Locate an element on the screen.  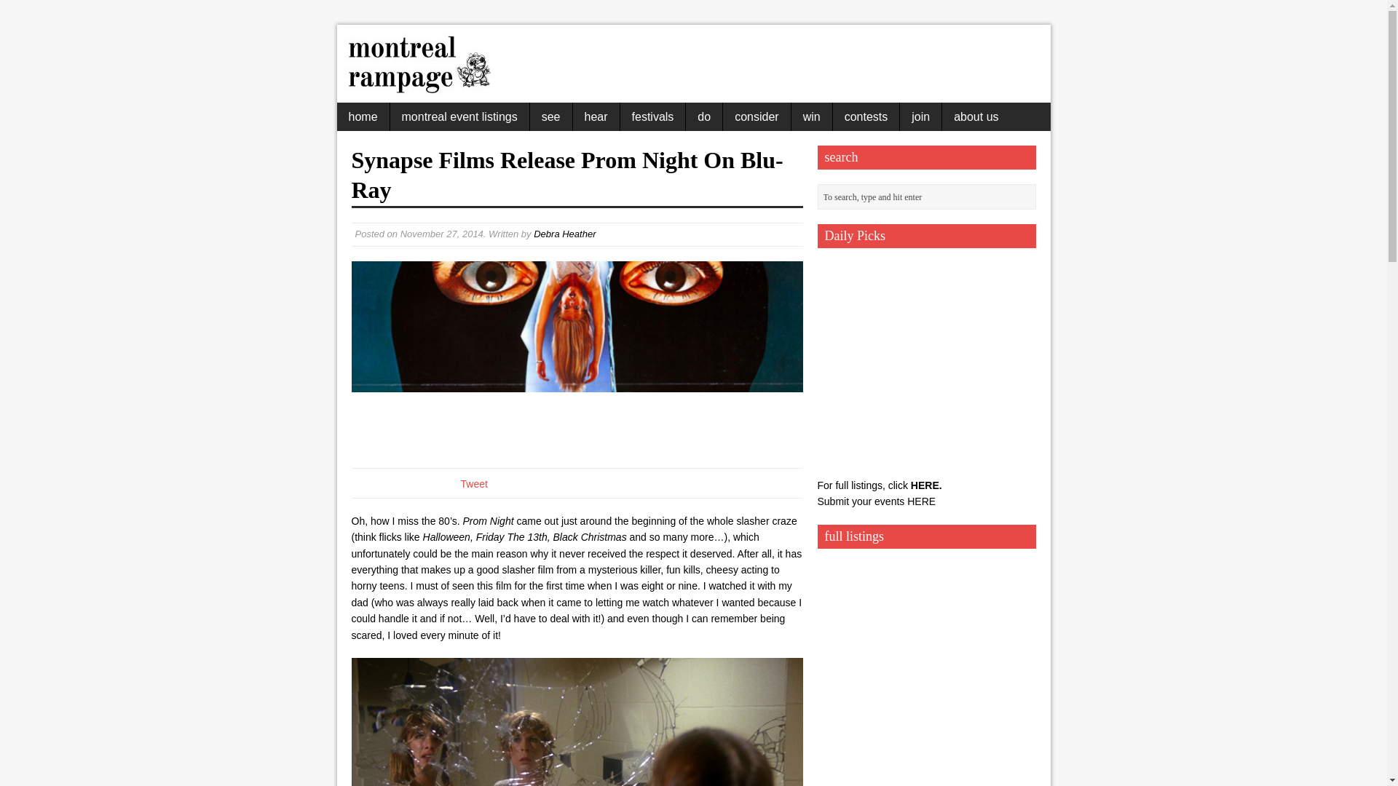
Montreal Rampage is located at coordinates (418, 87).